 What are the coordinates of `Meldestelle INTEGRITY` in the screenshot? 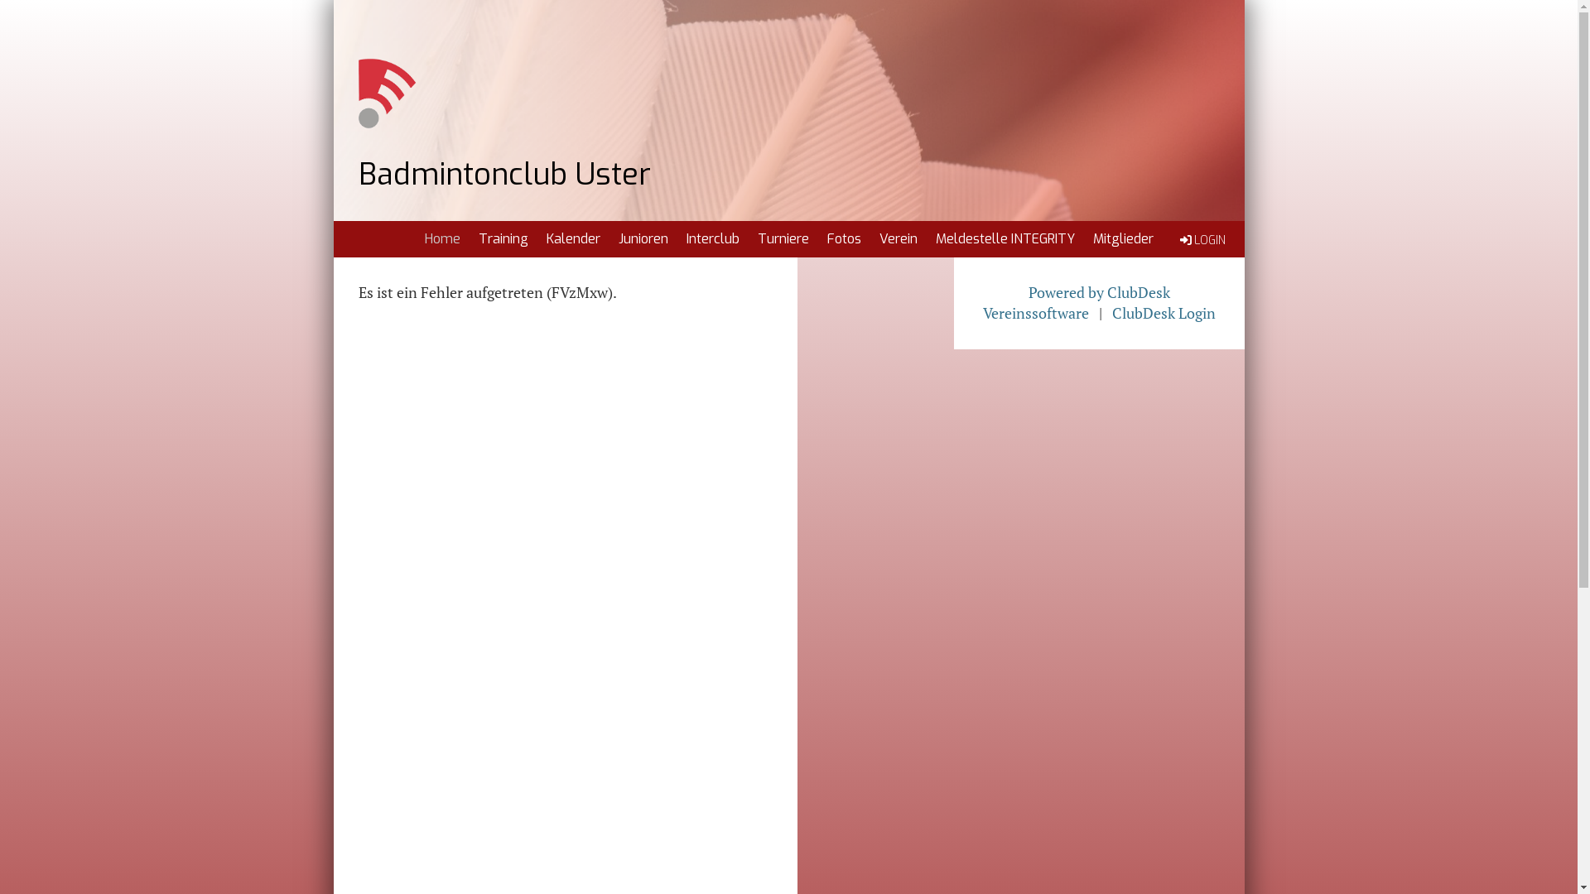 It's located at (1005, 239).